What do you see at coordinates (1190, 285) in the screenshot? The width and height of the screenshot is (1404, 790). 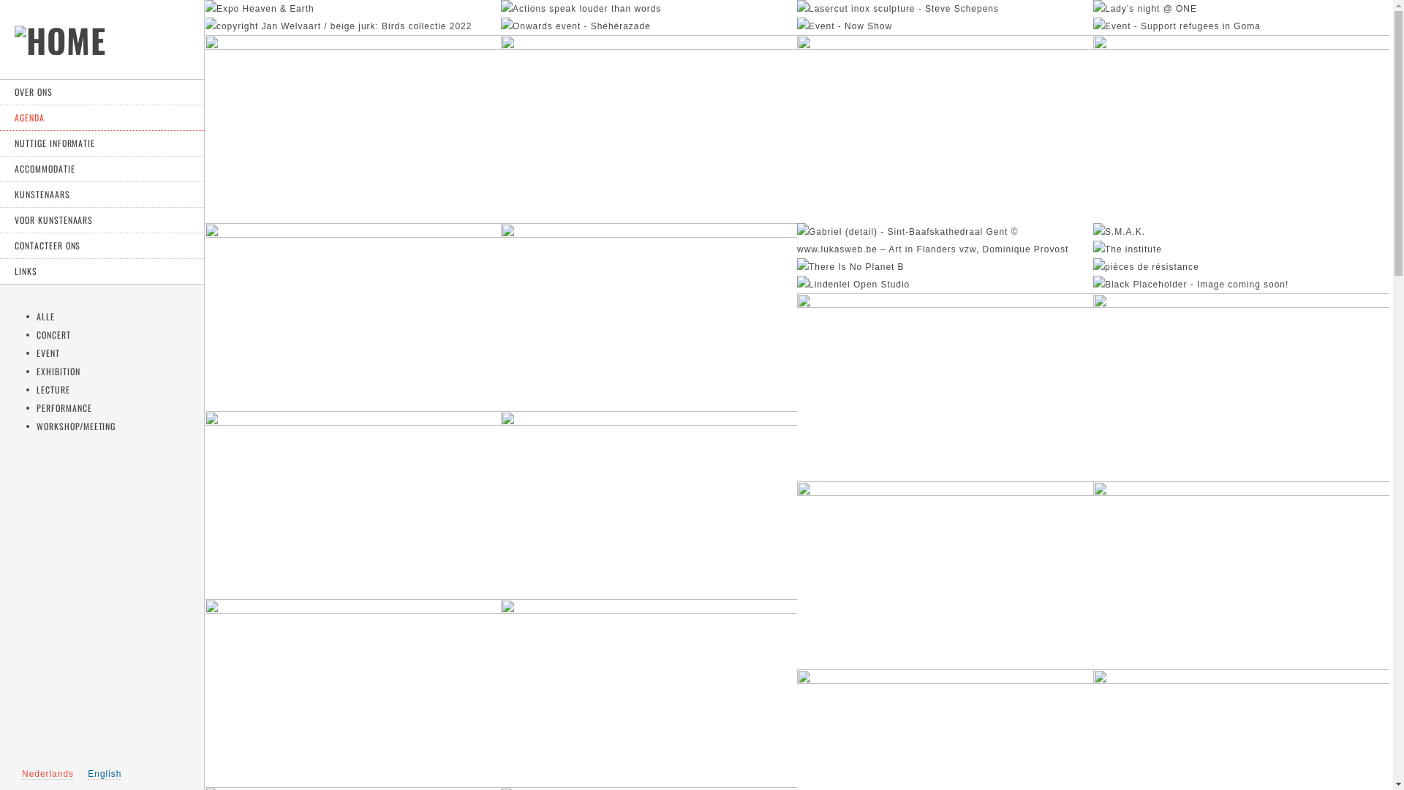 I see `Black Placeholder - Image coming soon!` at bounding box center [1190, 285].